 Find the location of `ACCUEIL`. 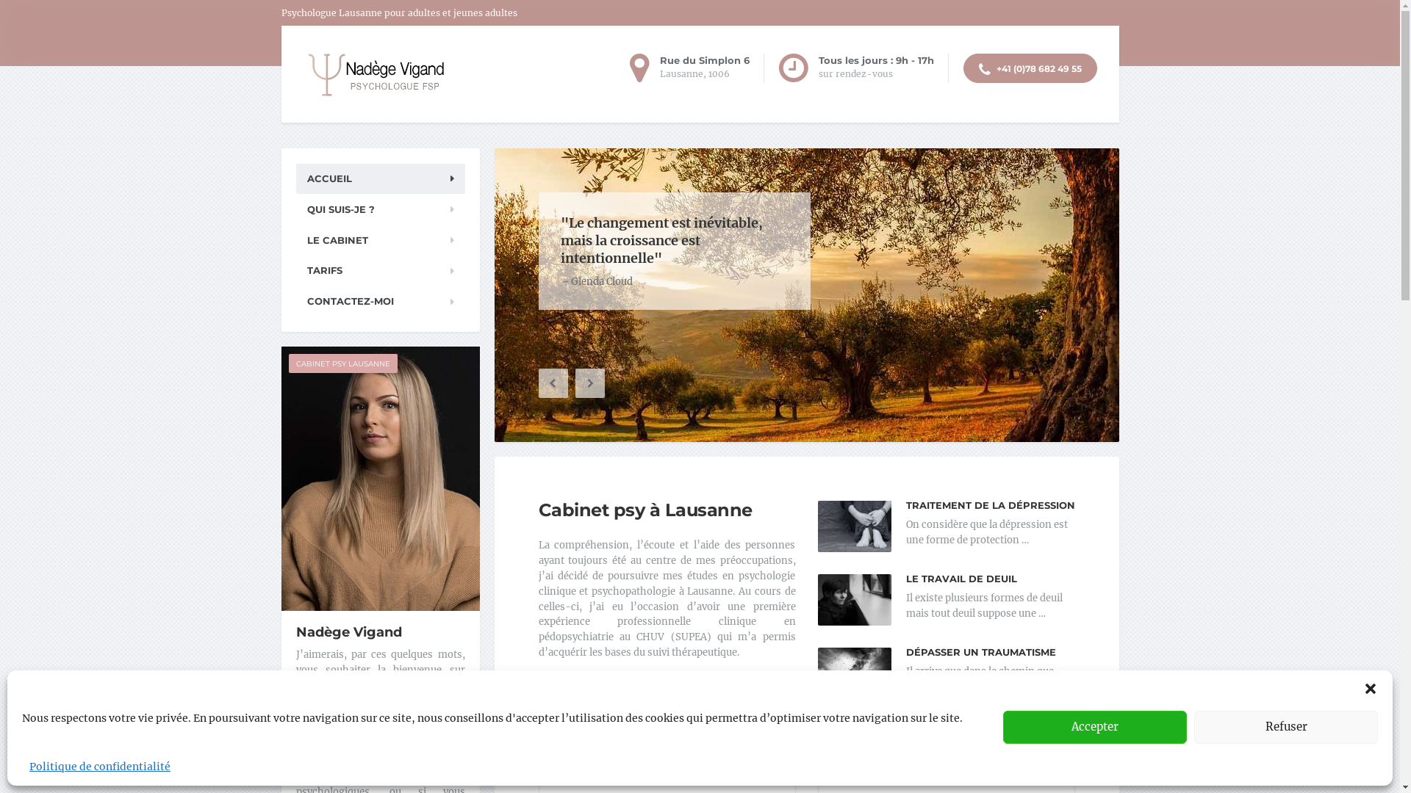

ACCUEIL is located at coordinates (380, 179).